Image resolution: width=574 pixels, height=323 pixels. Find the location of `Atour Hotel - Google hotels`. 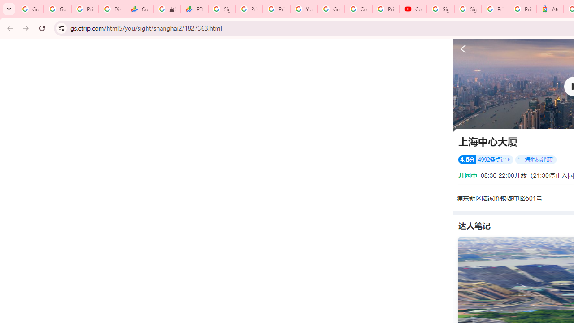

Atour Hotel - Google hotels is located at coordinates (550, 9).